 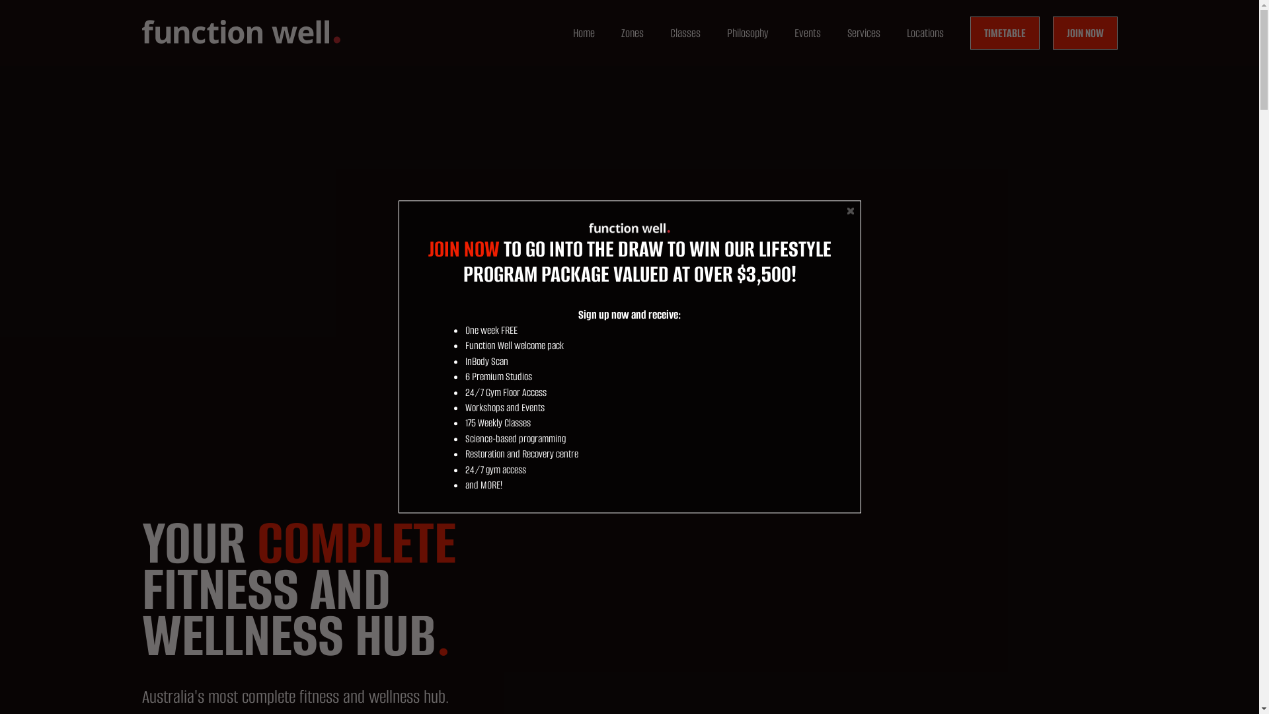 I want to click on Home, so click(x=583, y=33).